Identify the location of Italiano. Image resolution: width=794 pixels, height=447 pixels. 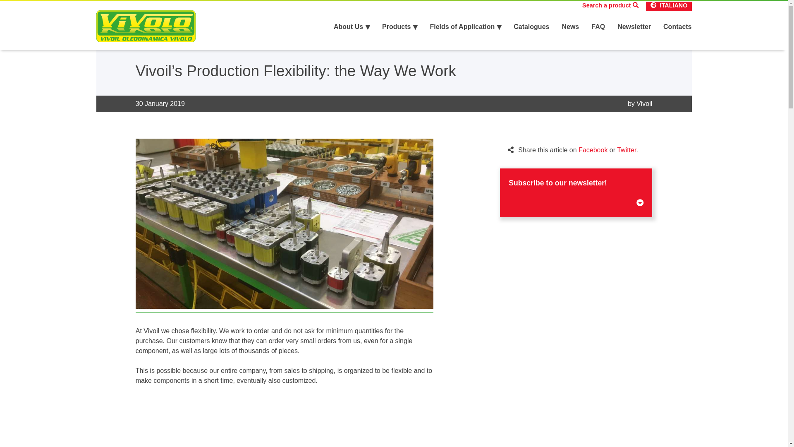
(673, 6).